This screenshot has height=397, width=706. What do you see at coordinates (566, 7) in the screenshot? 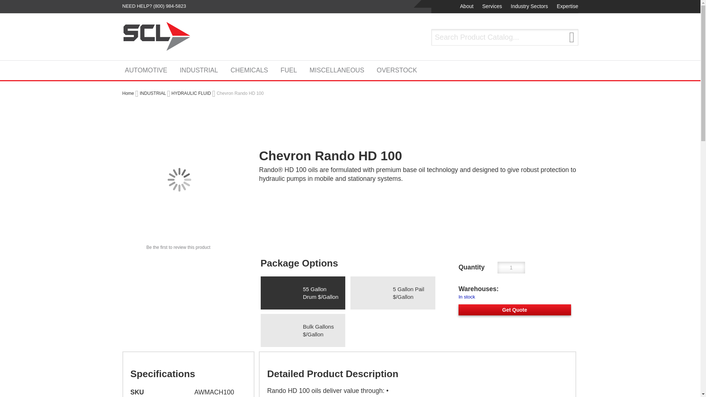
I see `Expertise` at bounding box center [566, 7].